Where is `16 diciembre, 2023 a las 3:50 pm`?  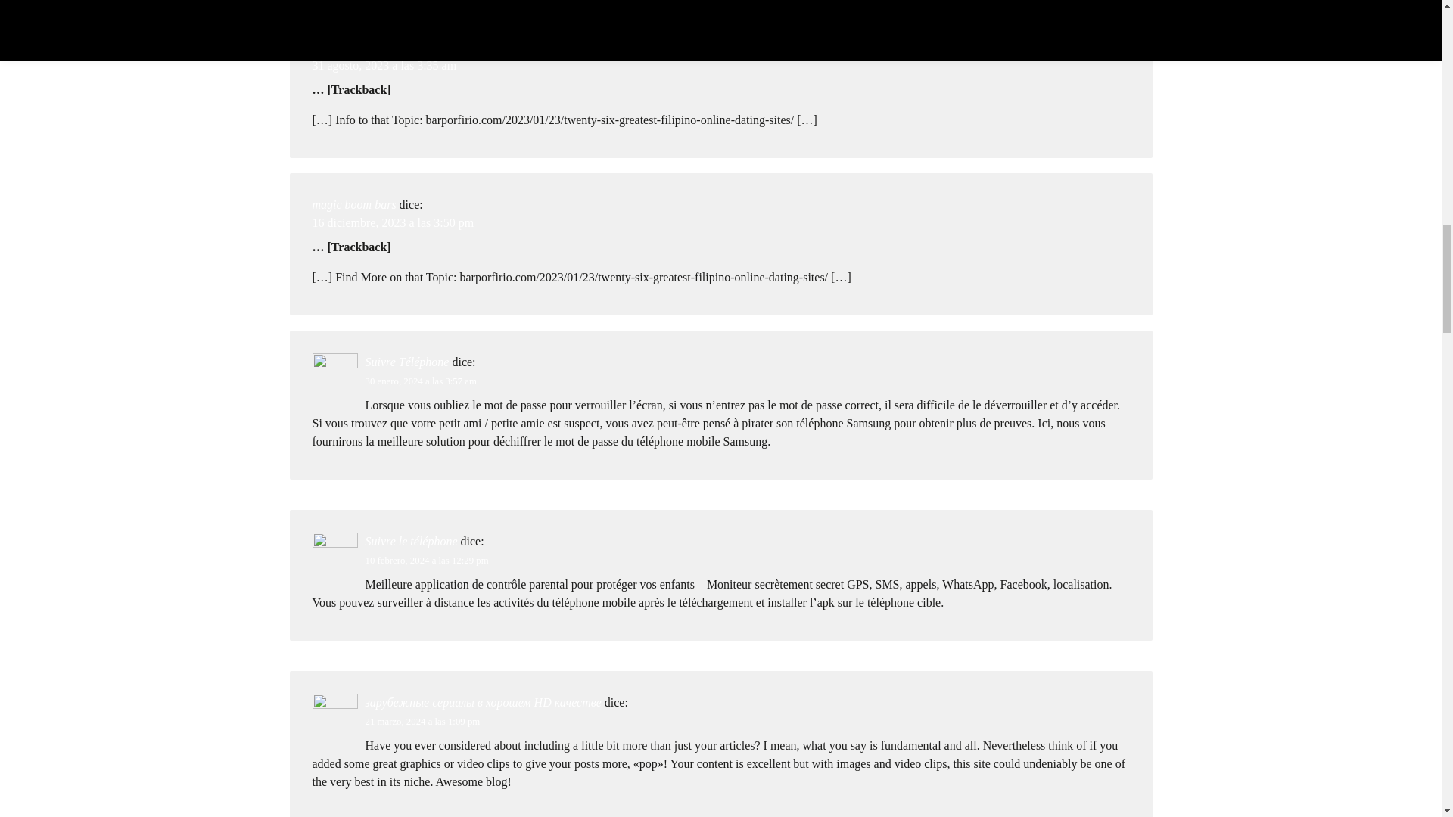
16 diciembre, 2023 a las 3:50 pm is located at coordinates (392, 222).